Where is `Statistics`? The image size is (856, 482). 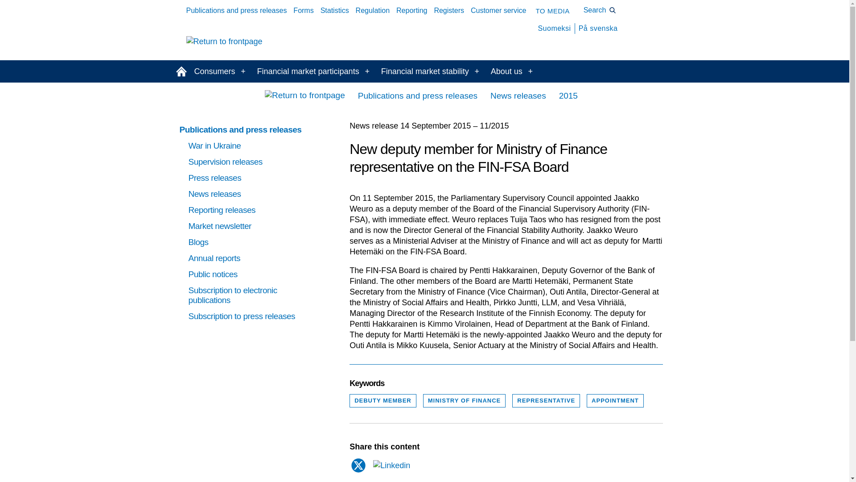 Statistics is located at coordinates (334, 11).